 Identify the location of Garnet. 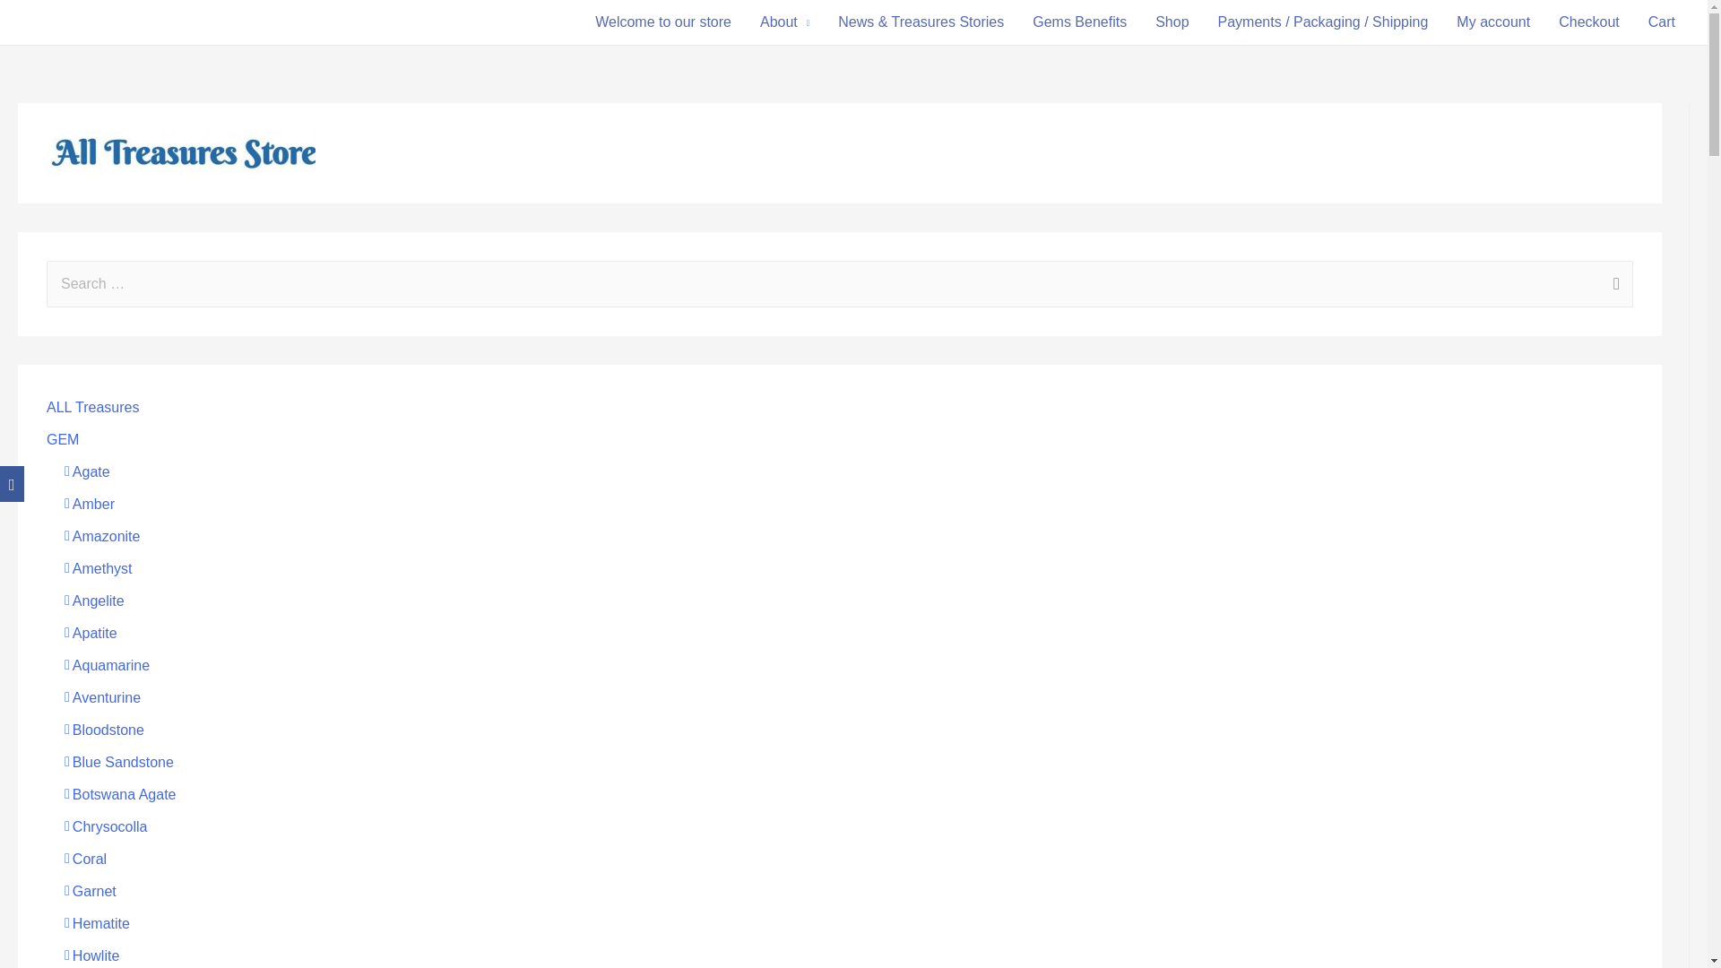
(91, 891).